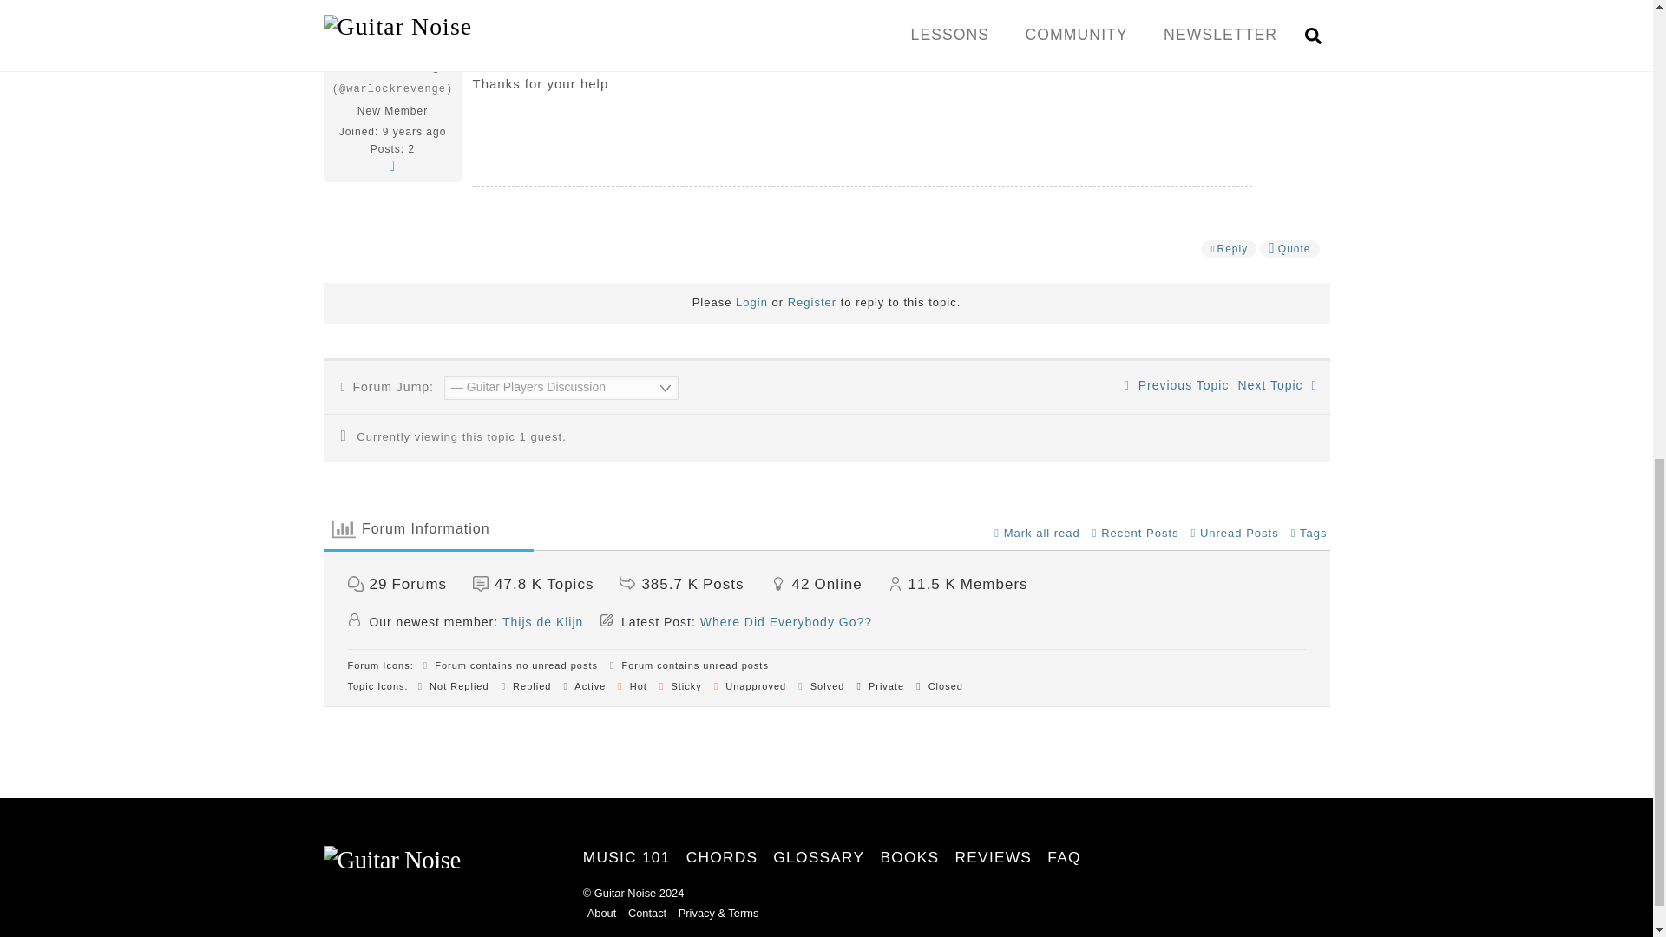 Image resolution: width=1666 pixels, height=937 pixels. I want to click on   Previous Topic, so click(1177, 385).